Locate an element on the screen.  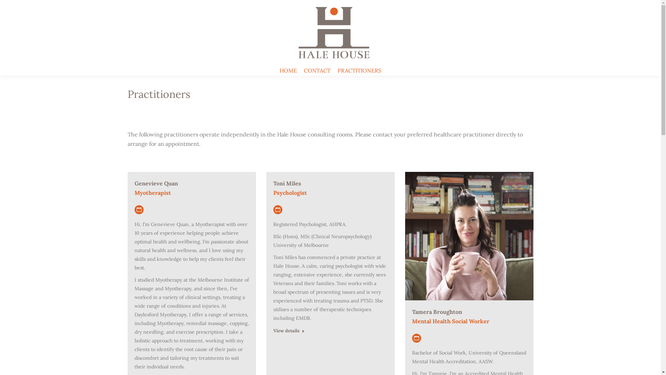
View details is located at coordinates (289, 332).